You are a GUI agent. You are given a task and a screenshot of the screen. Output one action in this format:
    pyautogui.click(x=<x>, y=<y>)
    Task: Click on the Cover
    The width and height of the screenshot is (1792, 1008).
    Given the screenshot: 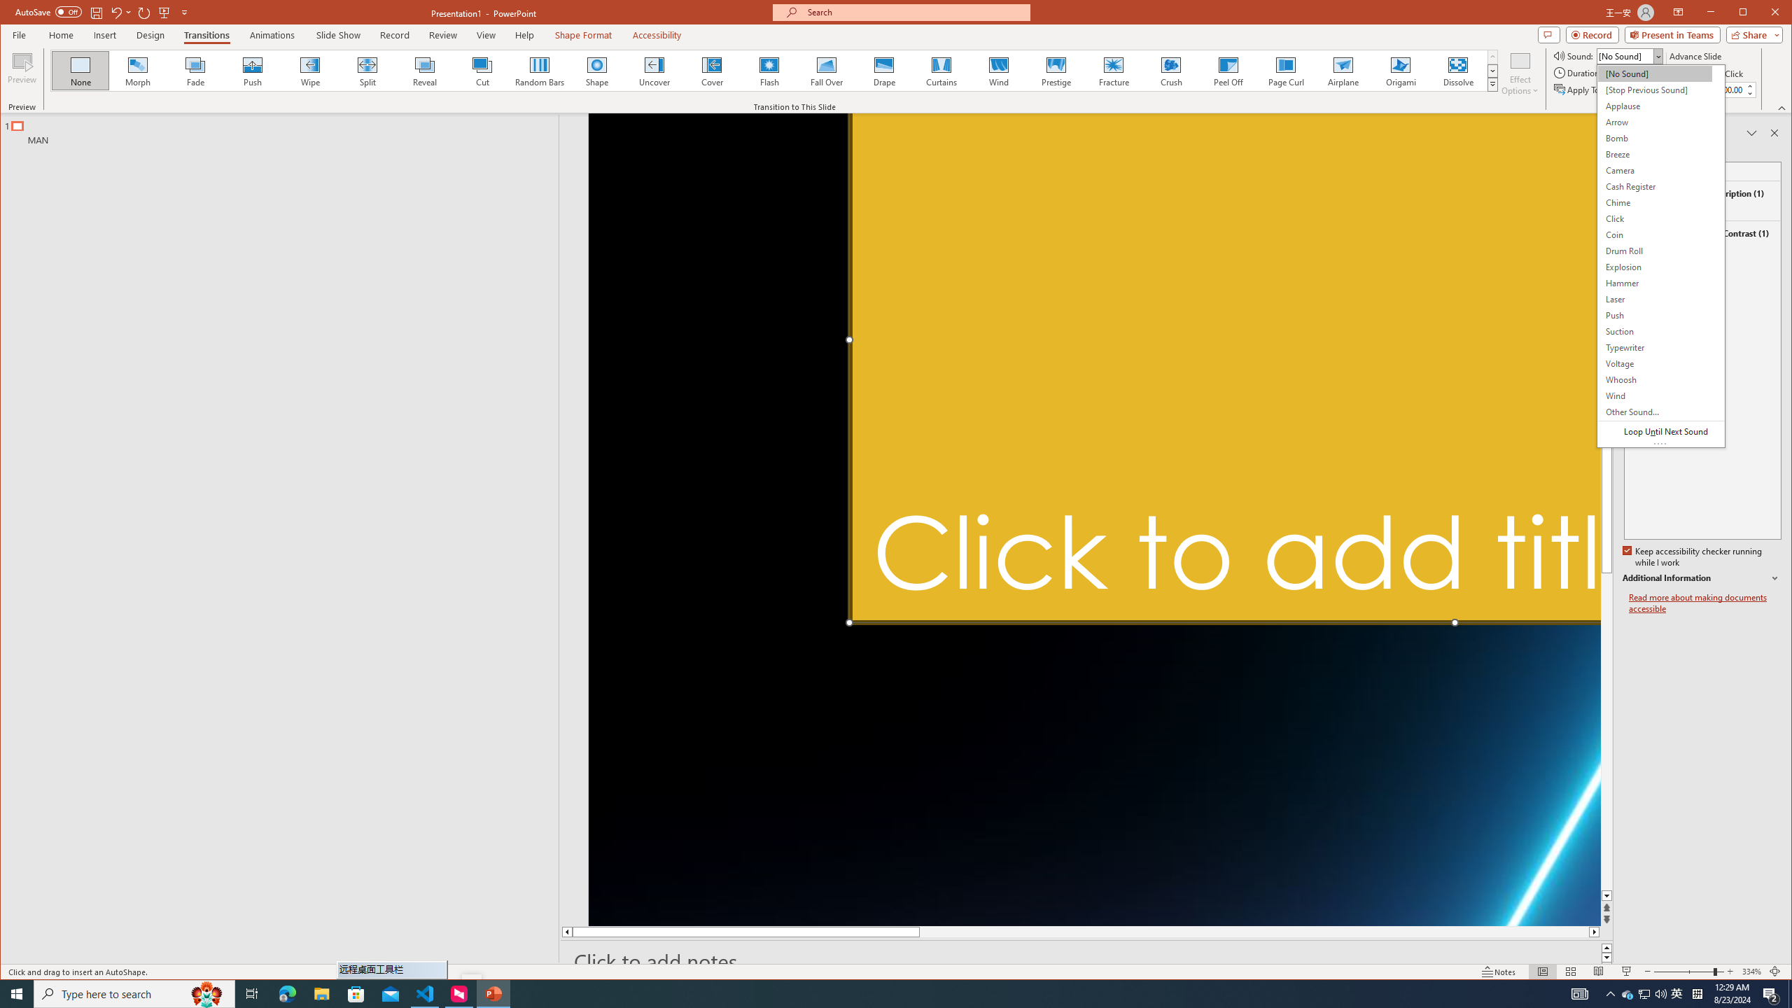 What is the action you would take?
    pyautogui.click(x=711, y=71)
    